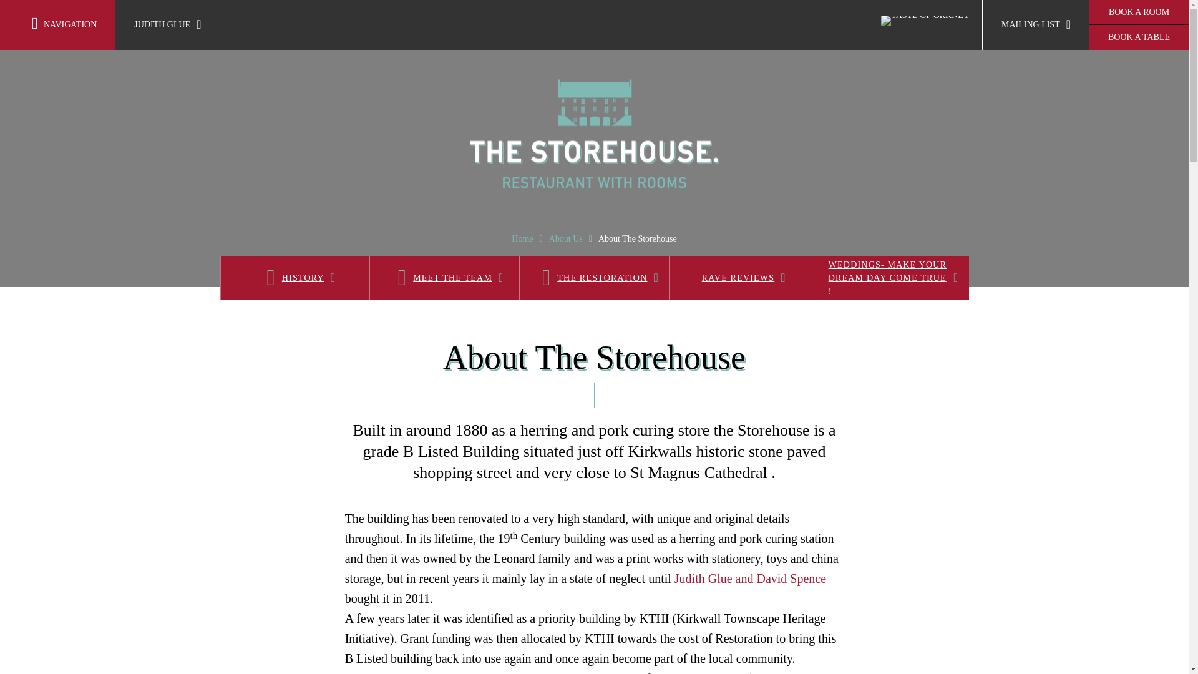 The height and width of the screenshot is (674, 1198). Describe the element at coordinates (294, 277) in the screenshot. I see `HISTORY` at that location.